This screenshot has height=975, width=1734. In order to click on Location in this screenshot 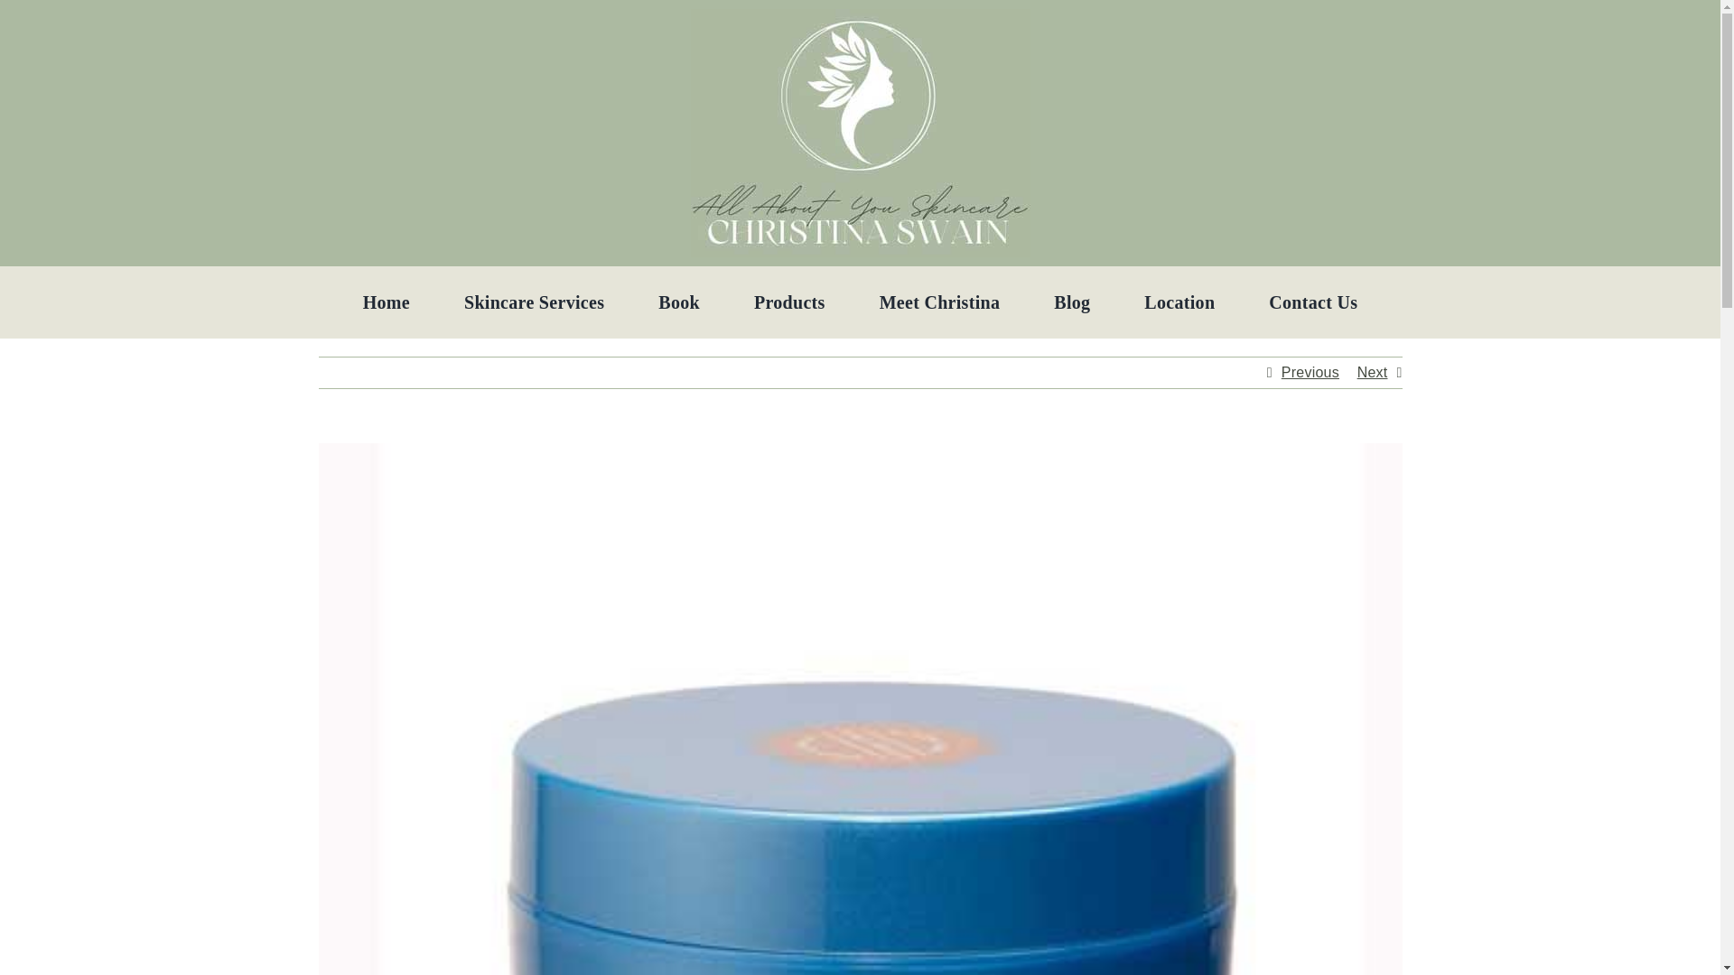, I will do `click(1179, 302)`.